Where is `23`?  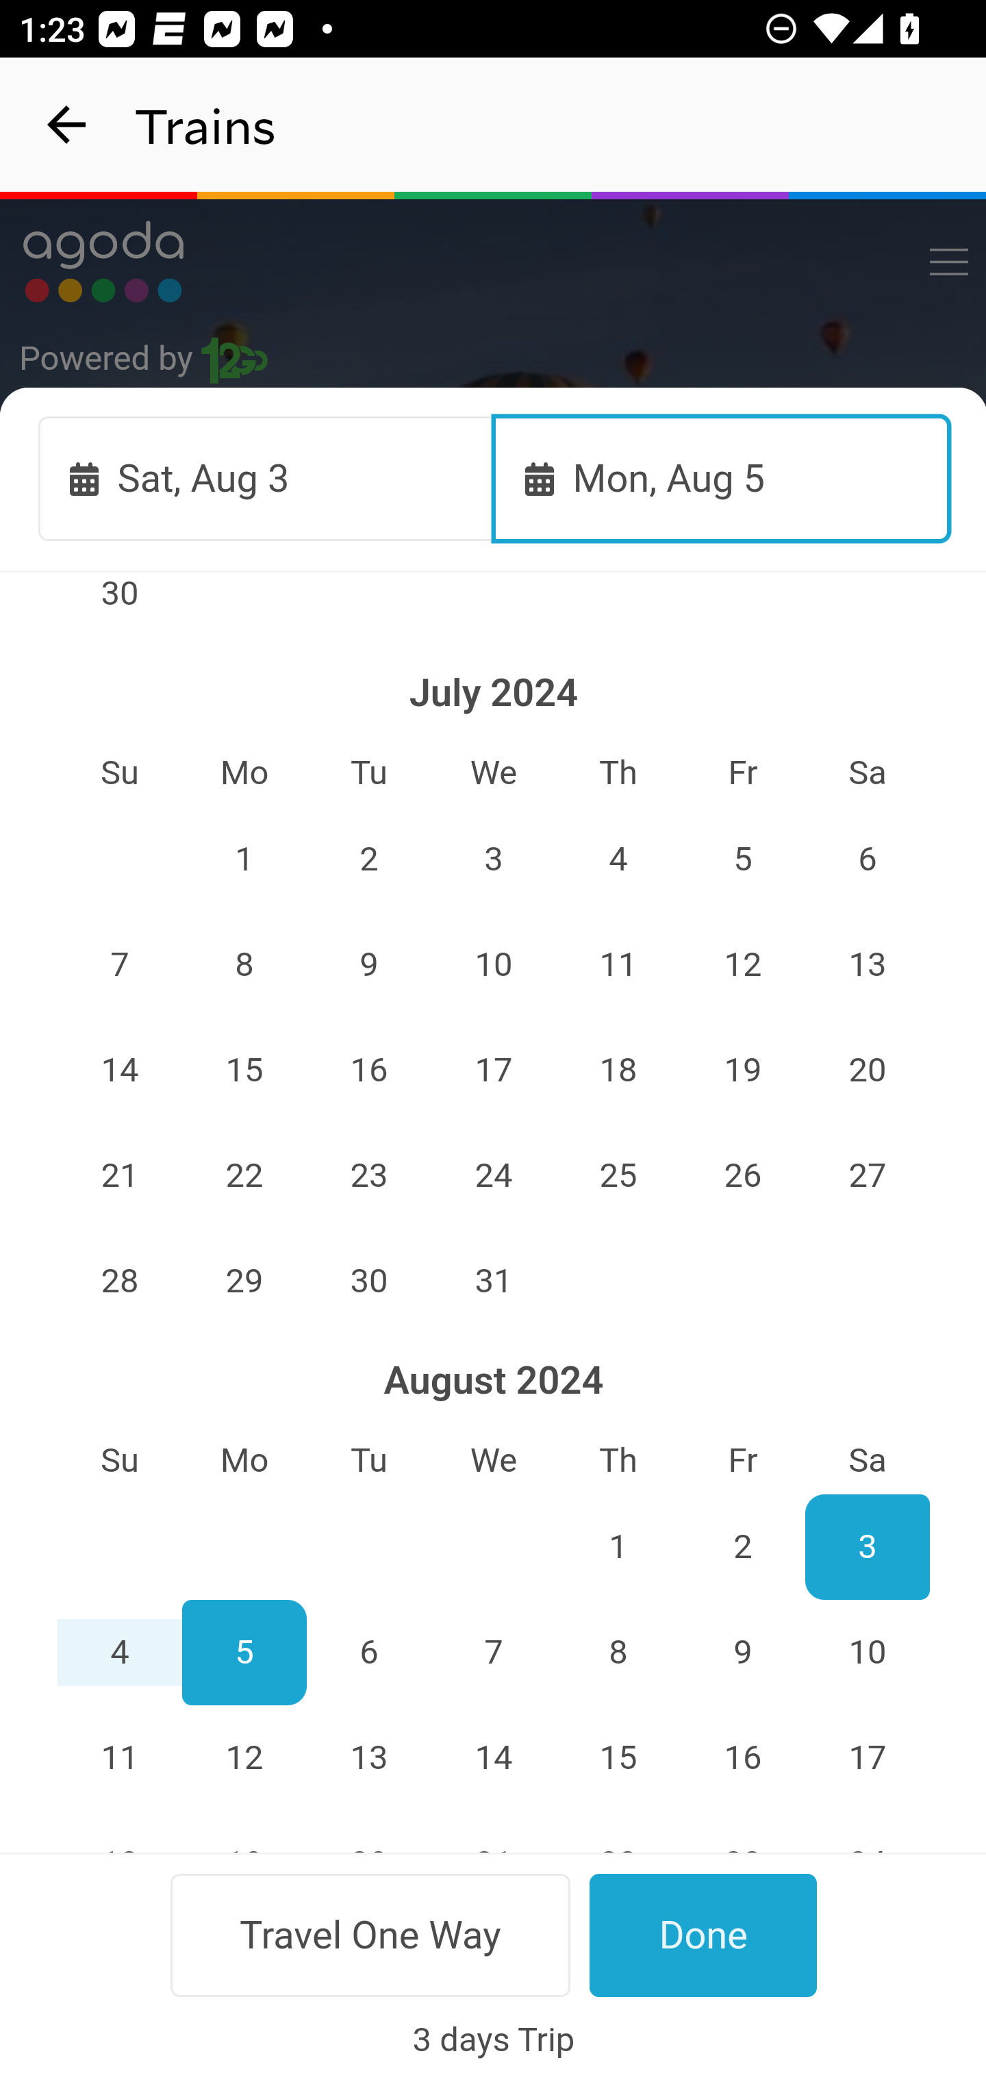
23 is located at coordinates (119, 488).